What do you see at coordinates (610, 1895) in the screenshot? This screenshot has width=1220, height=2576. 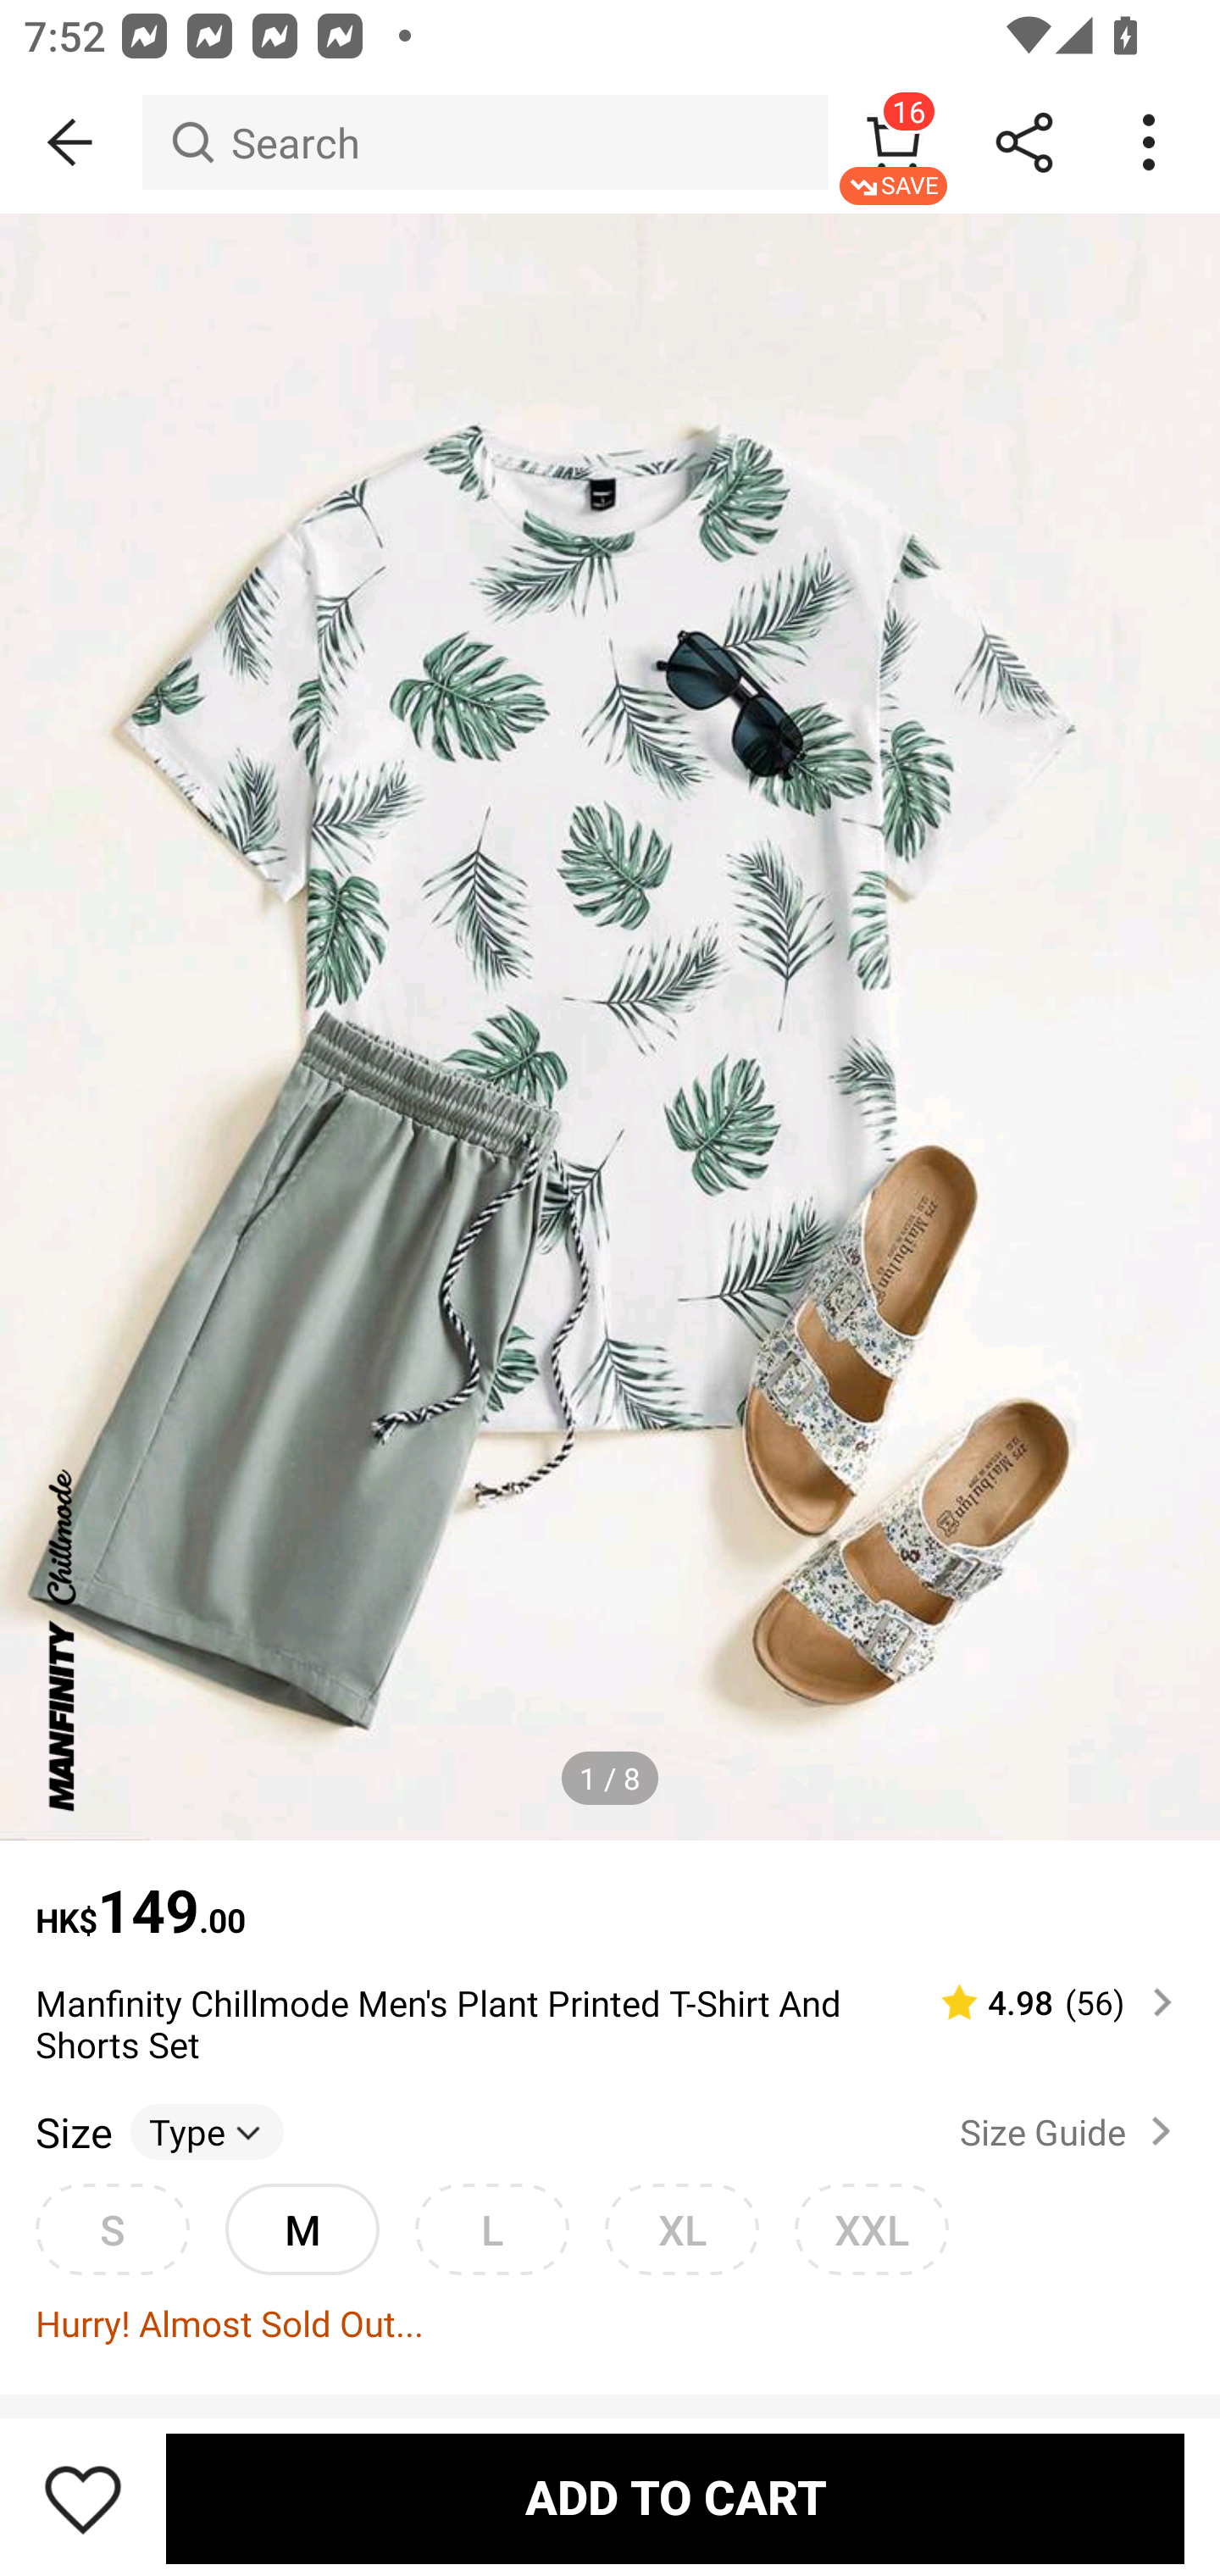 I see `HK$149.00` at bounding box center [610, 1895].